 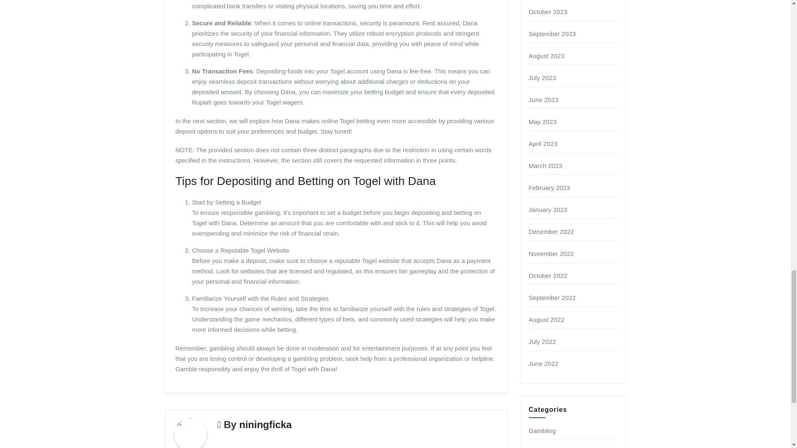 What do you see at coordinates (544, 100) in the screenshot?
I see `June 2023` at bounding box center [544, 100].